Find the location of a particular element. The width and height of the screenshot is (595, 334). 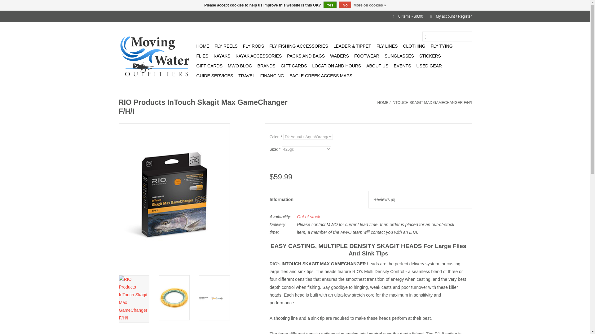

CLOTHING is located at coordinates (414, 46).